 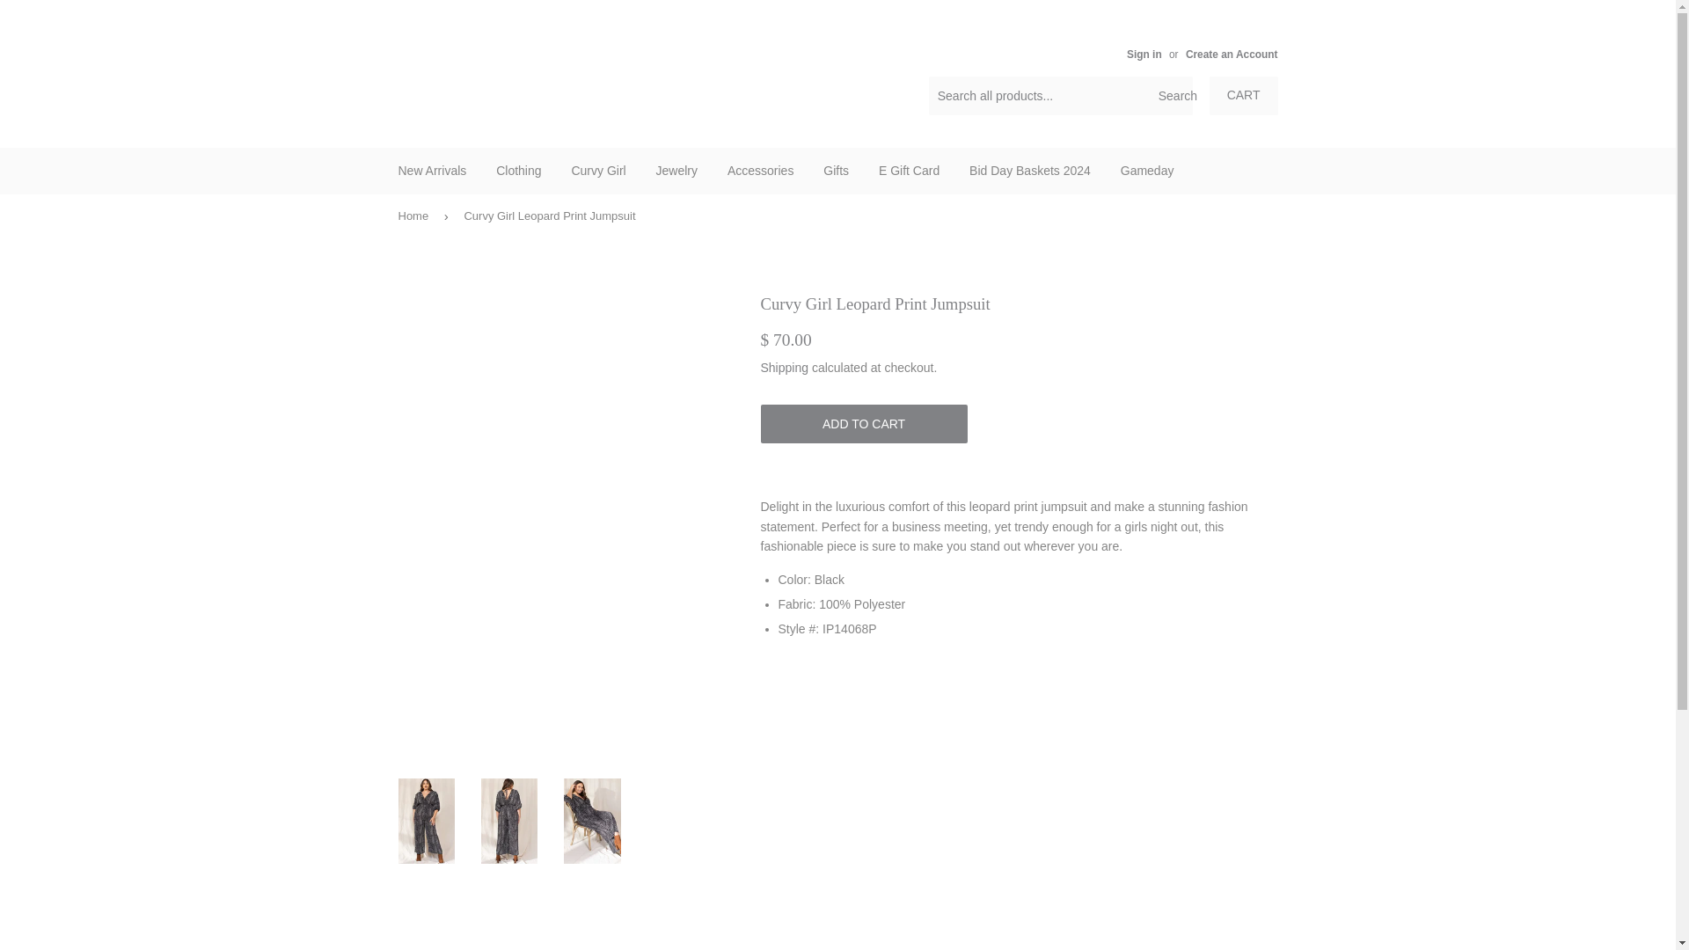 What do you see at coordinates (1173, 96) in the screenshot?
I see `Search` at bounding box center [1173, 96].